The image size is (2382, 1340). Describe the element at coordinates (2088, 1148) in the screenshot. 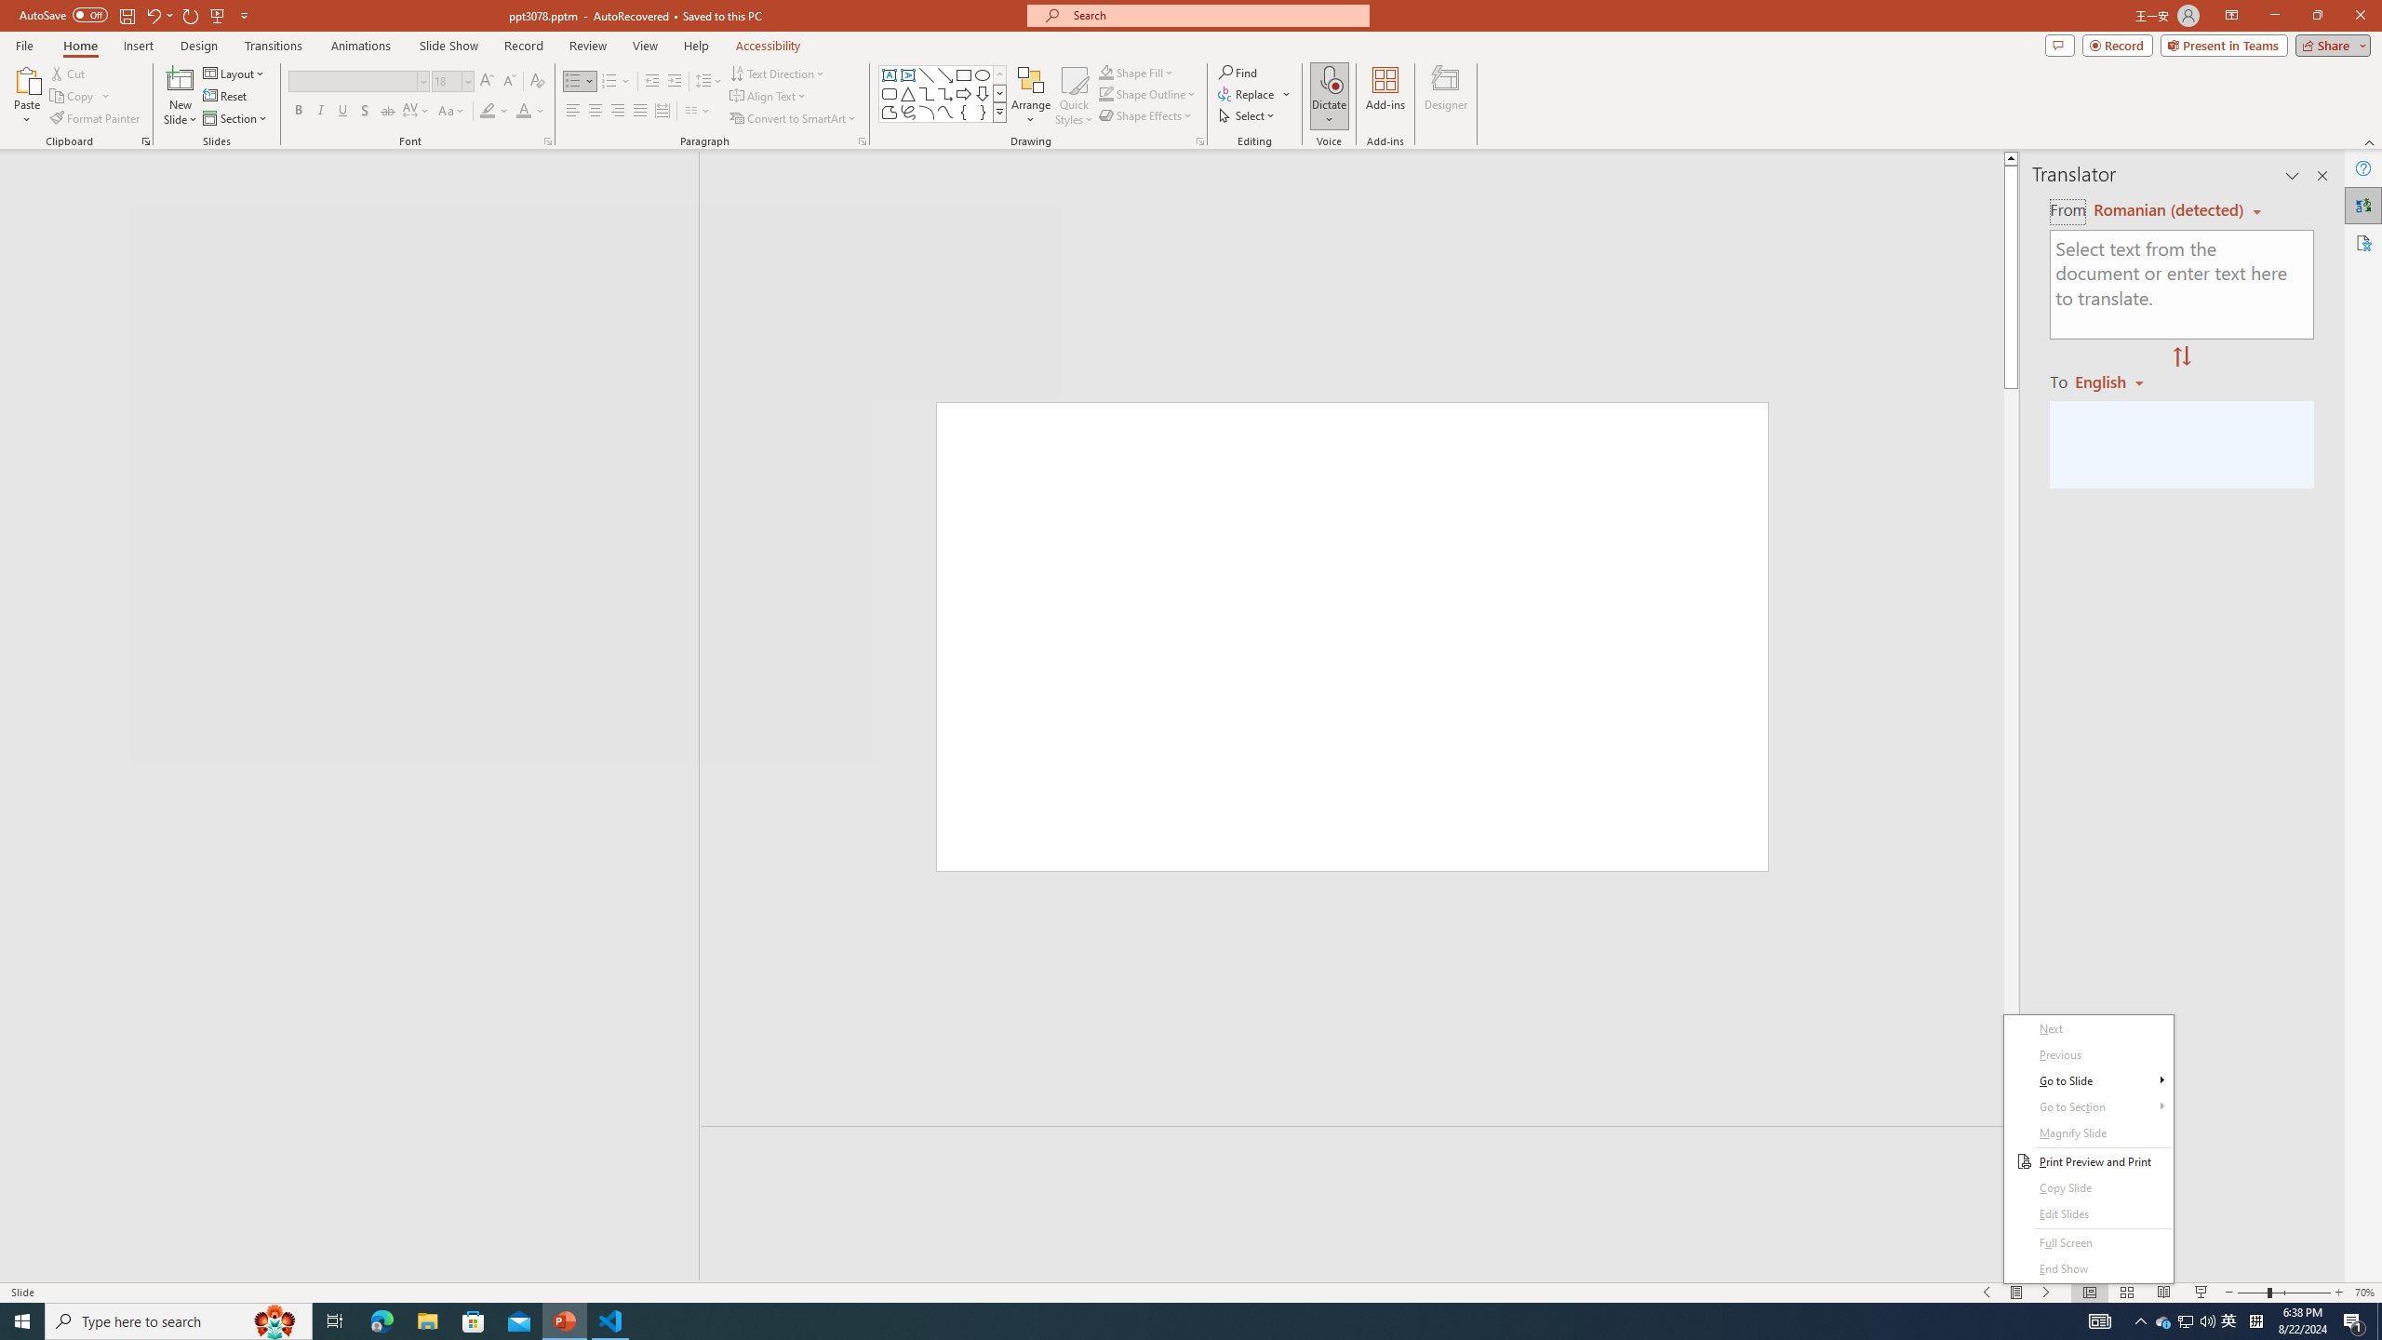

I see `Class: NetUITWMenuContainer` at that location.